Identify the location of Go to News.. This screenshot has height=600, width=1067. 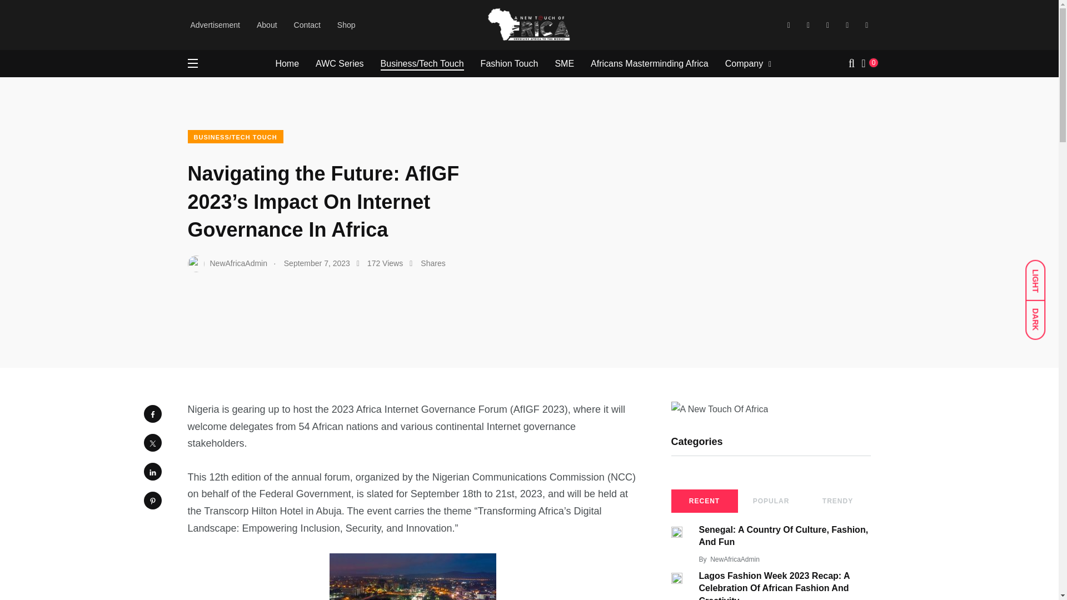
(287, 17).